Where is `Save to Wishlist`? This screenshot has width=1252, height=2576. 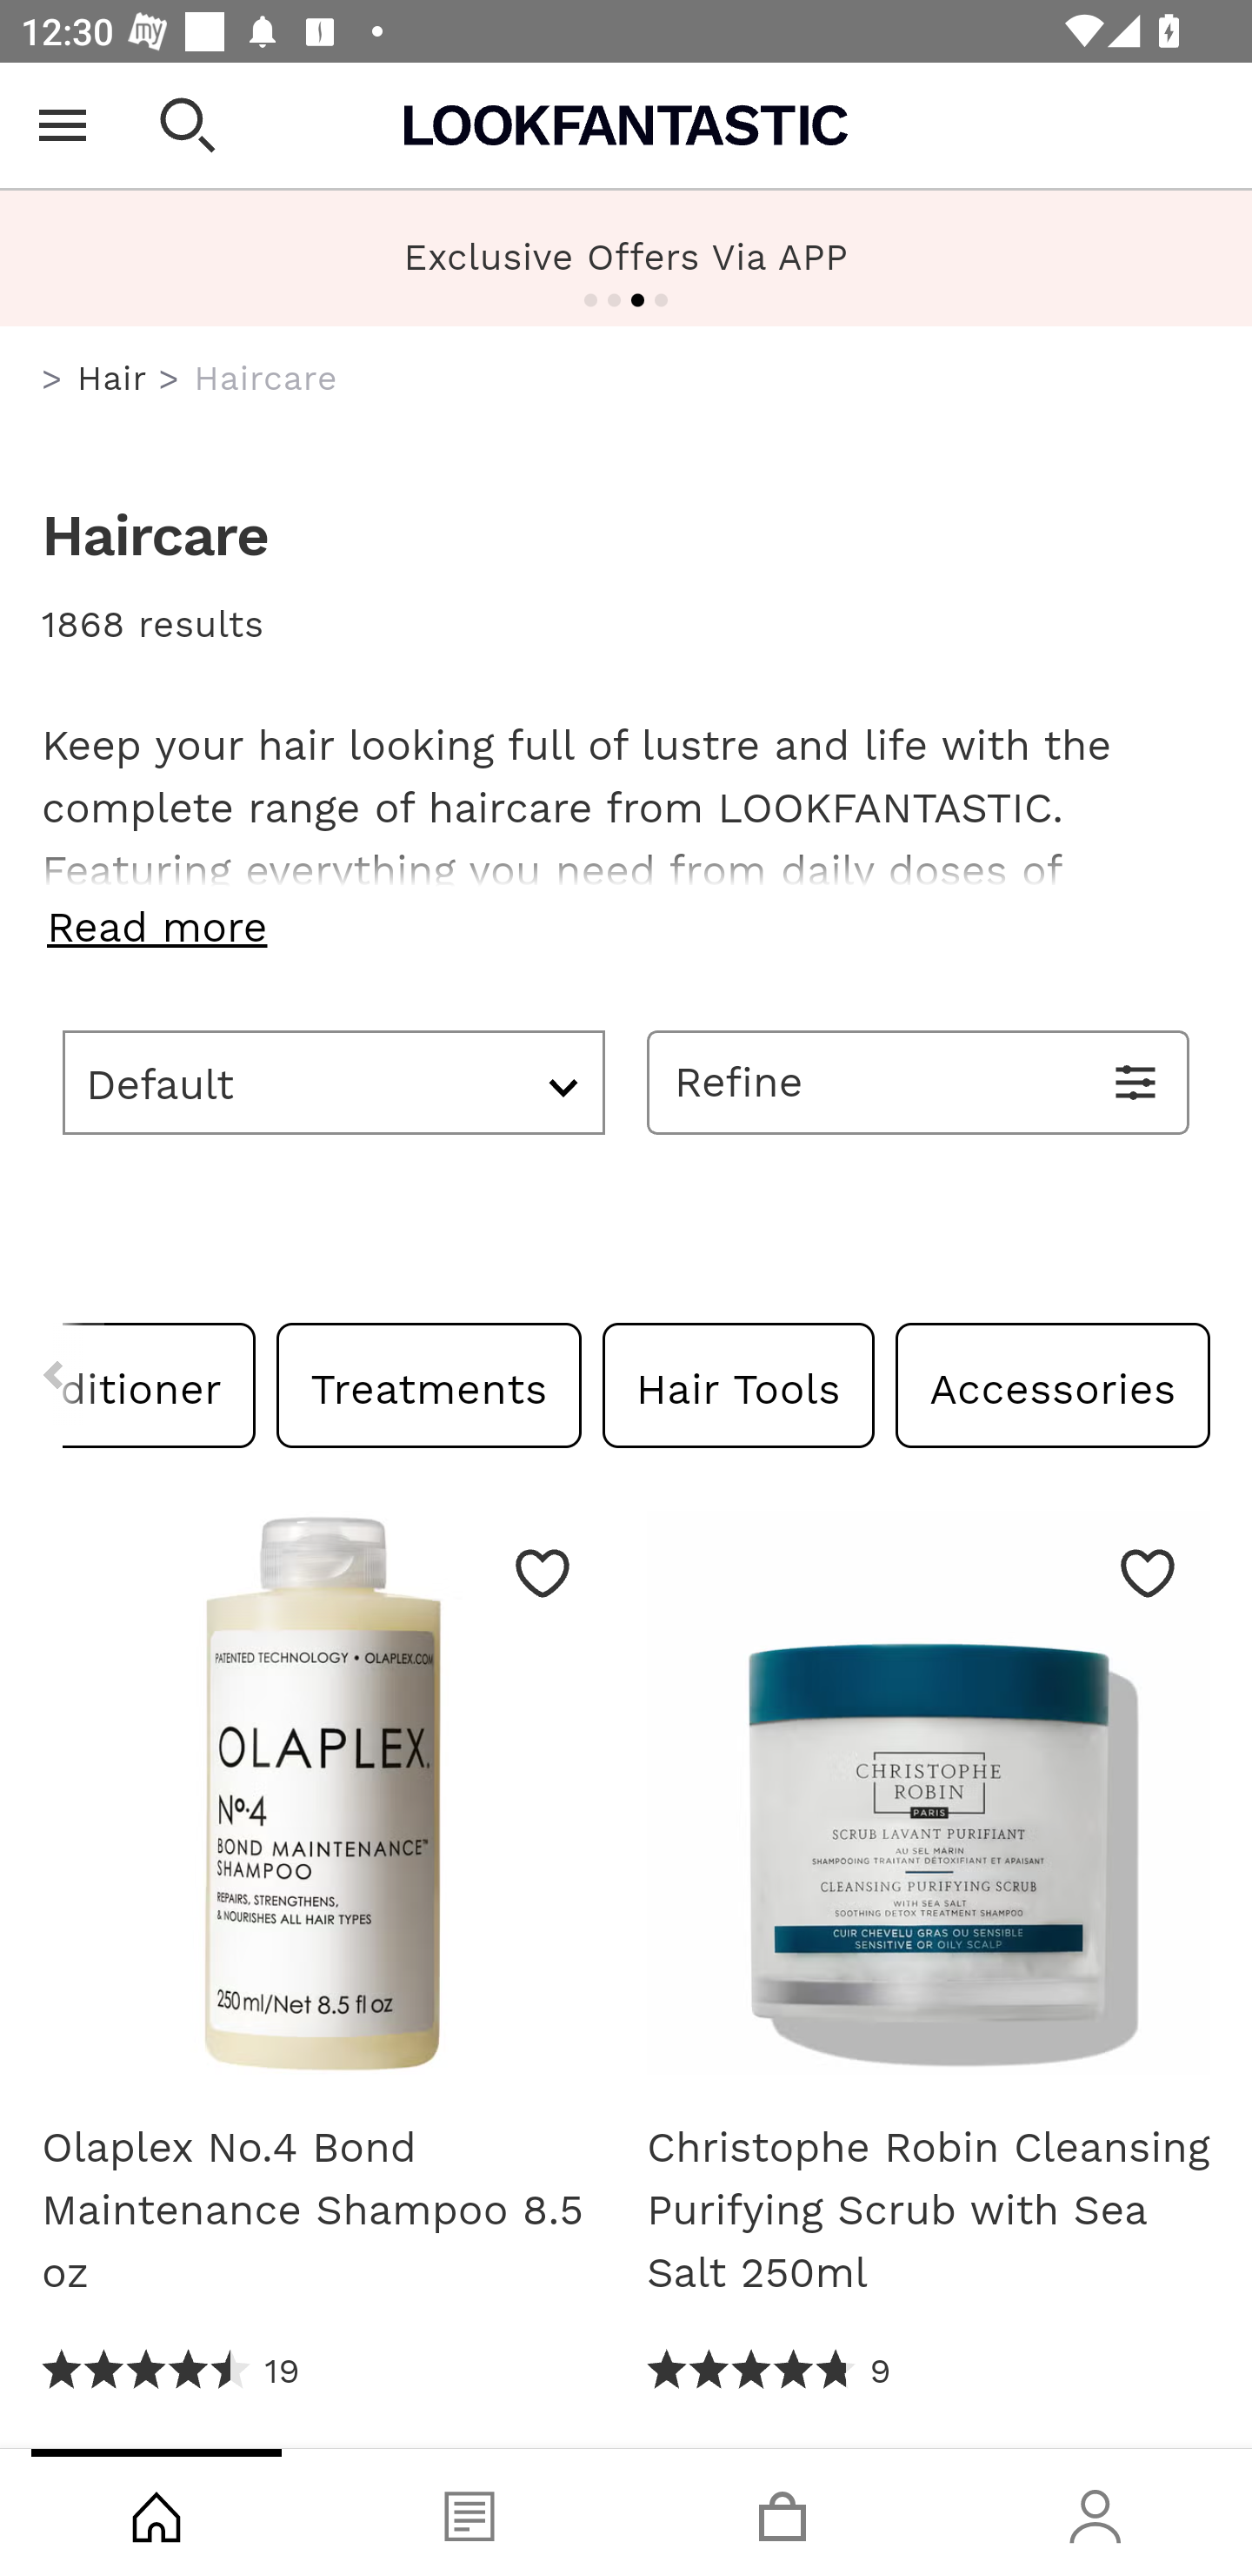
Save to Wishlist is located at coordinates (543, 1572).